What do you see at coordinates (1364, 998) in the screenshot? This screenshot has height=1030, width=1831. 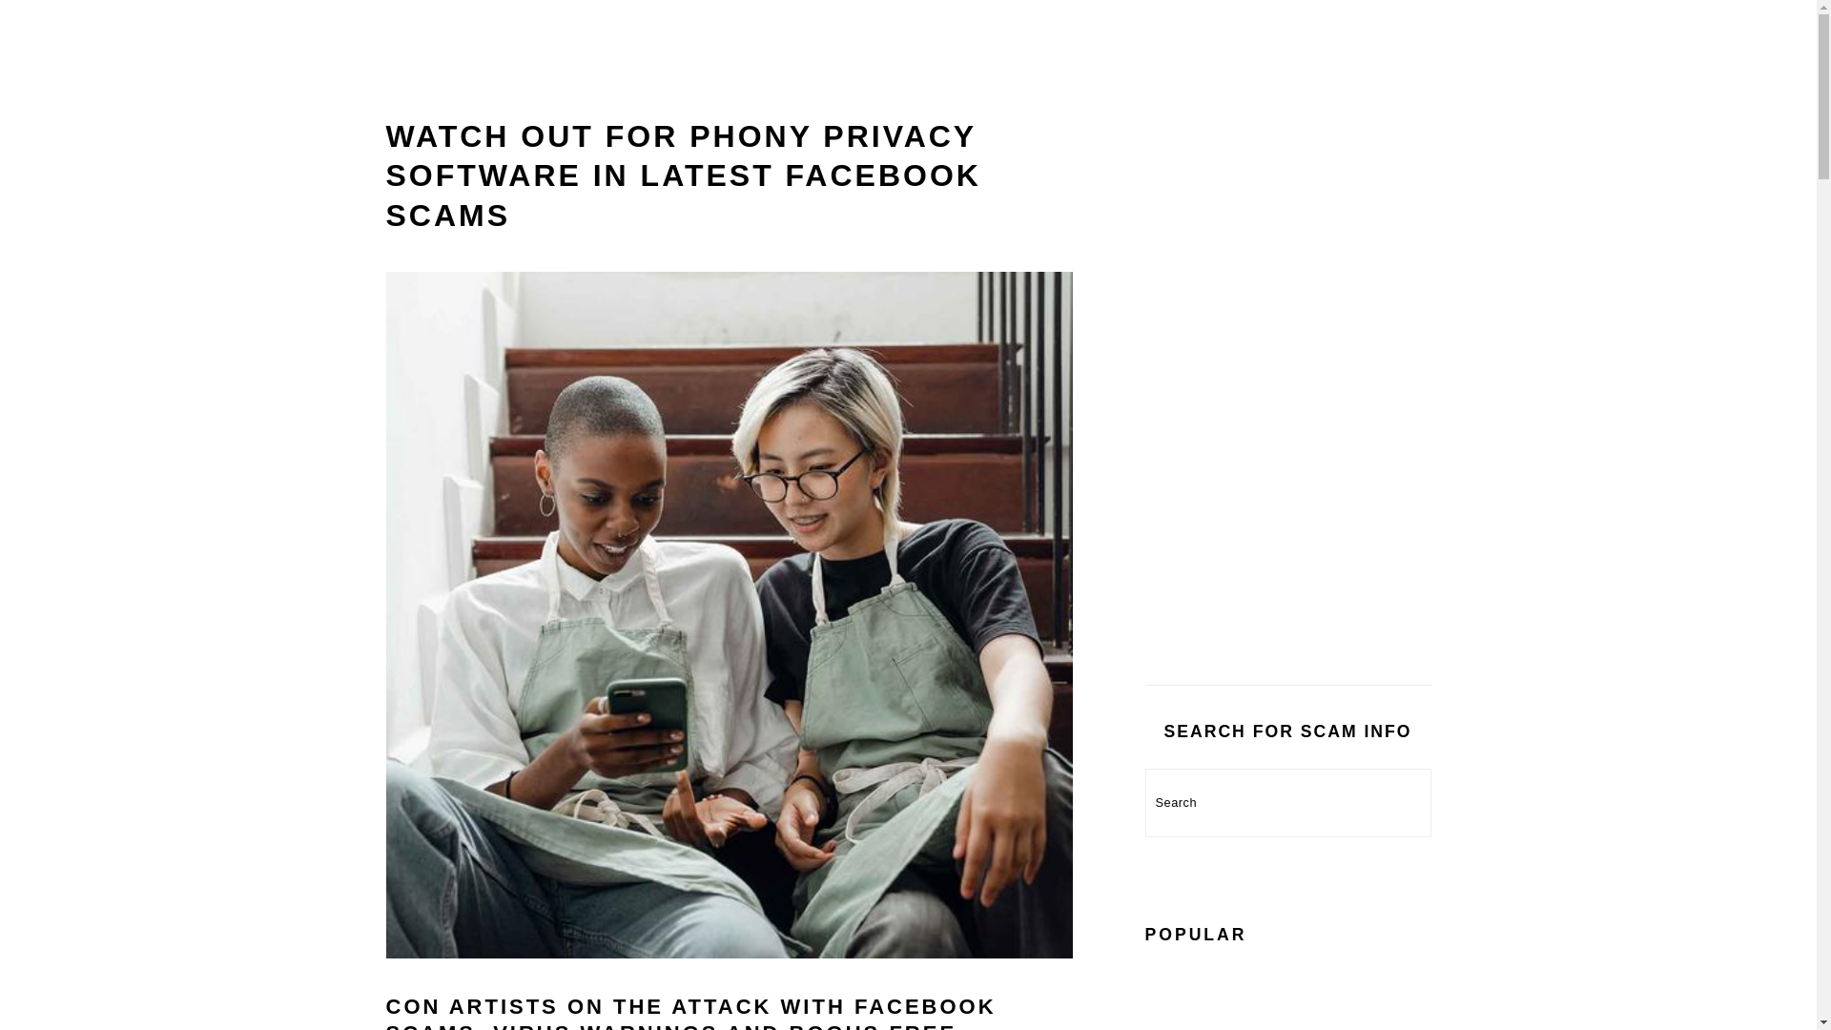 I see `Protect Yourself Against Fake Home Security Systems` at bounding box center [1364, 998].